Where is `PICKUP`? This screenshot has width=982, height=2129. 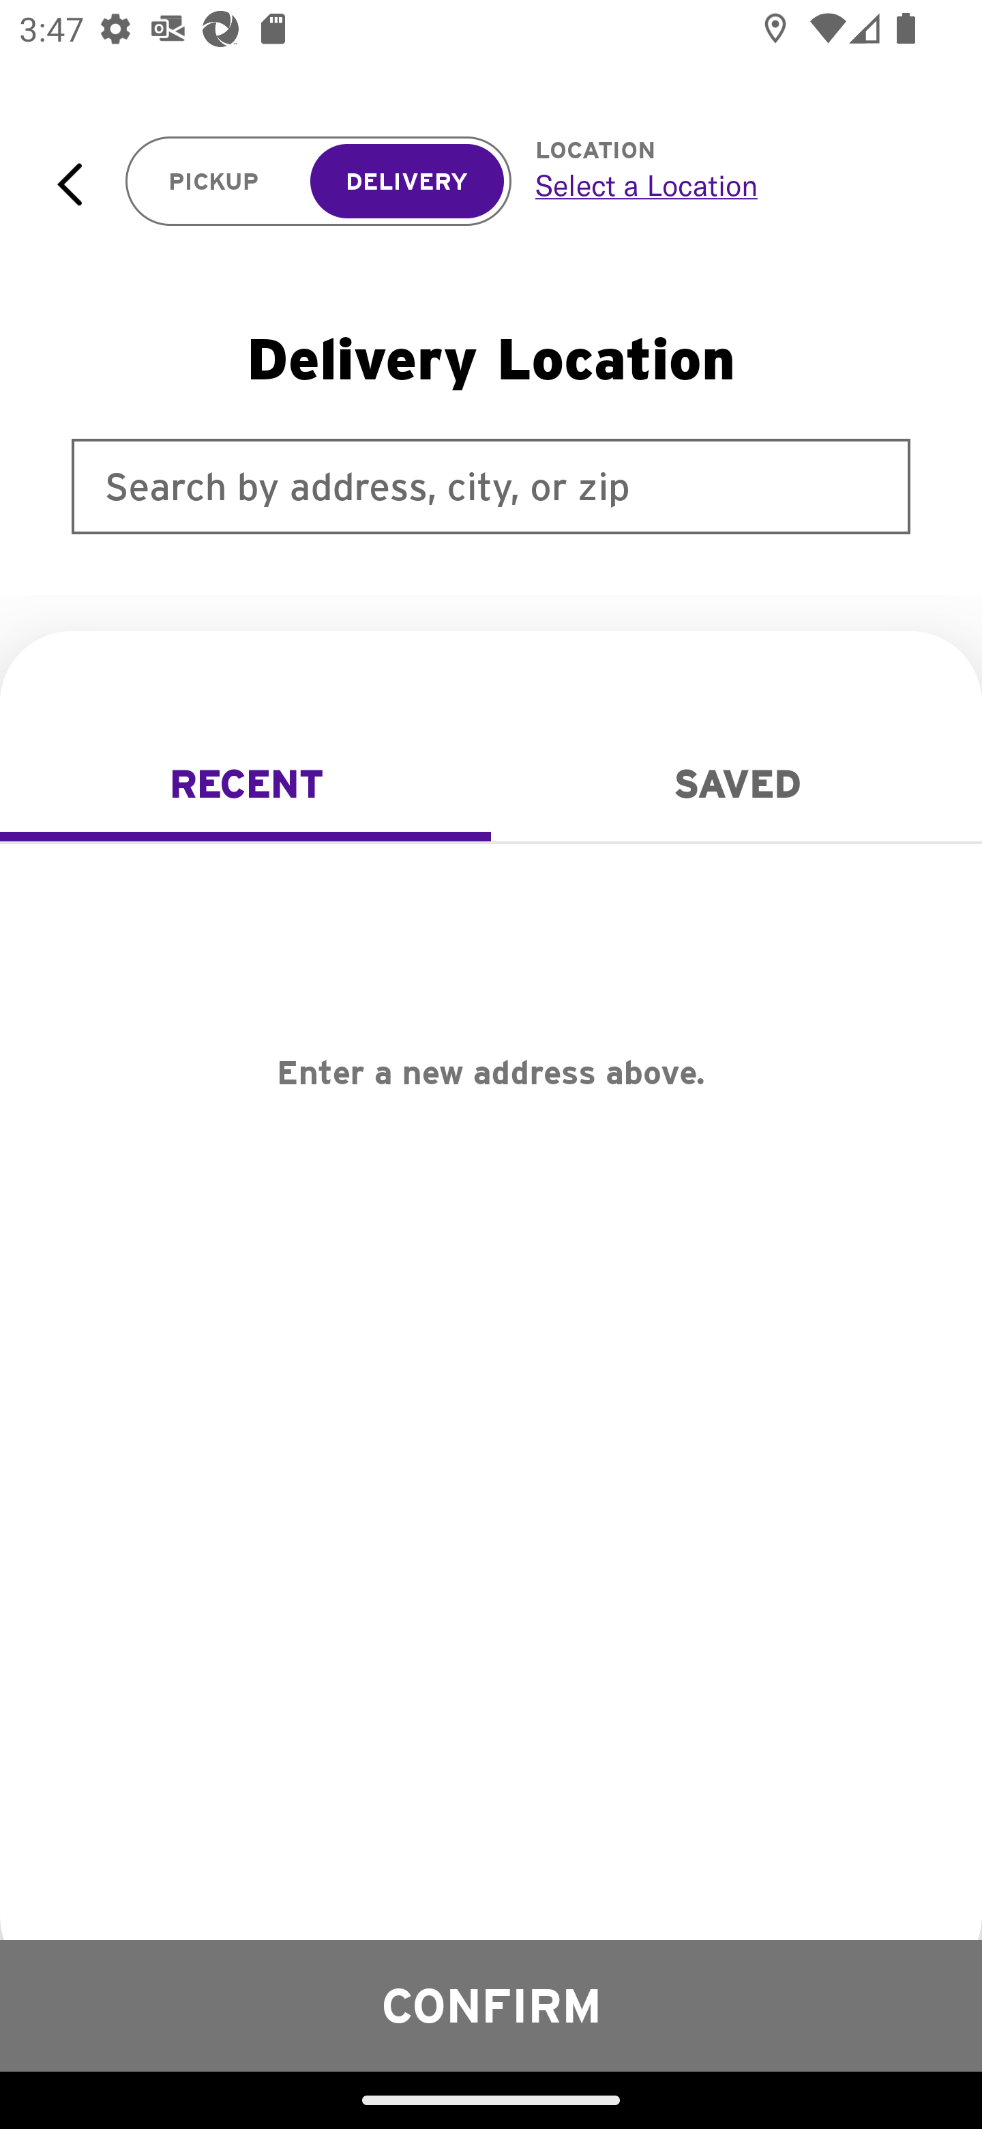 PICKUP is located at coordinates (214, 182).